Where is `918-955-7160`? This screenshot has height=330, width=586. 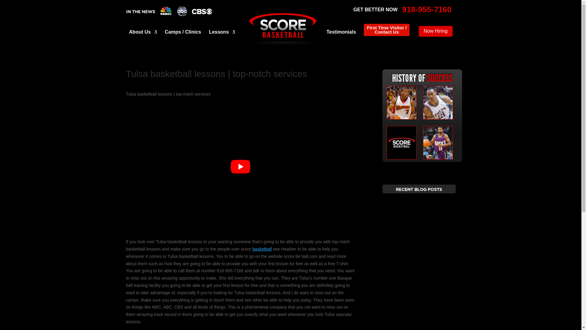
918-955-7160 is located at coordinates (427, 10).